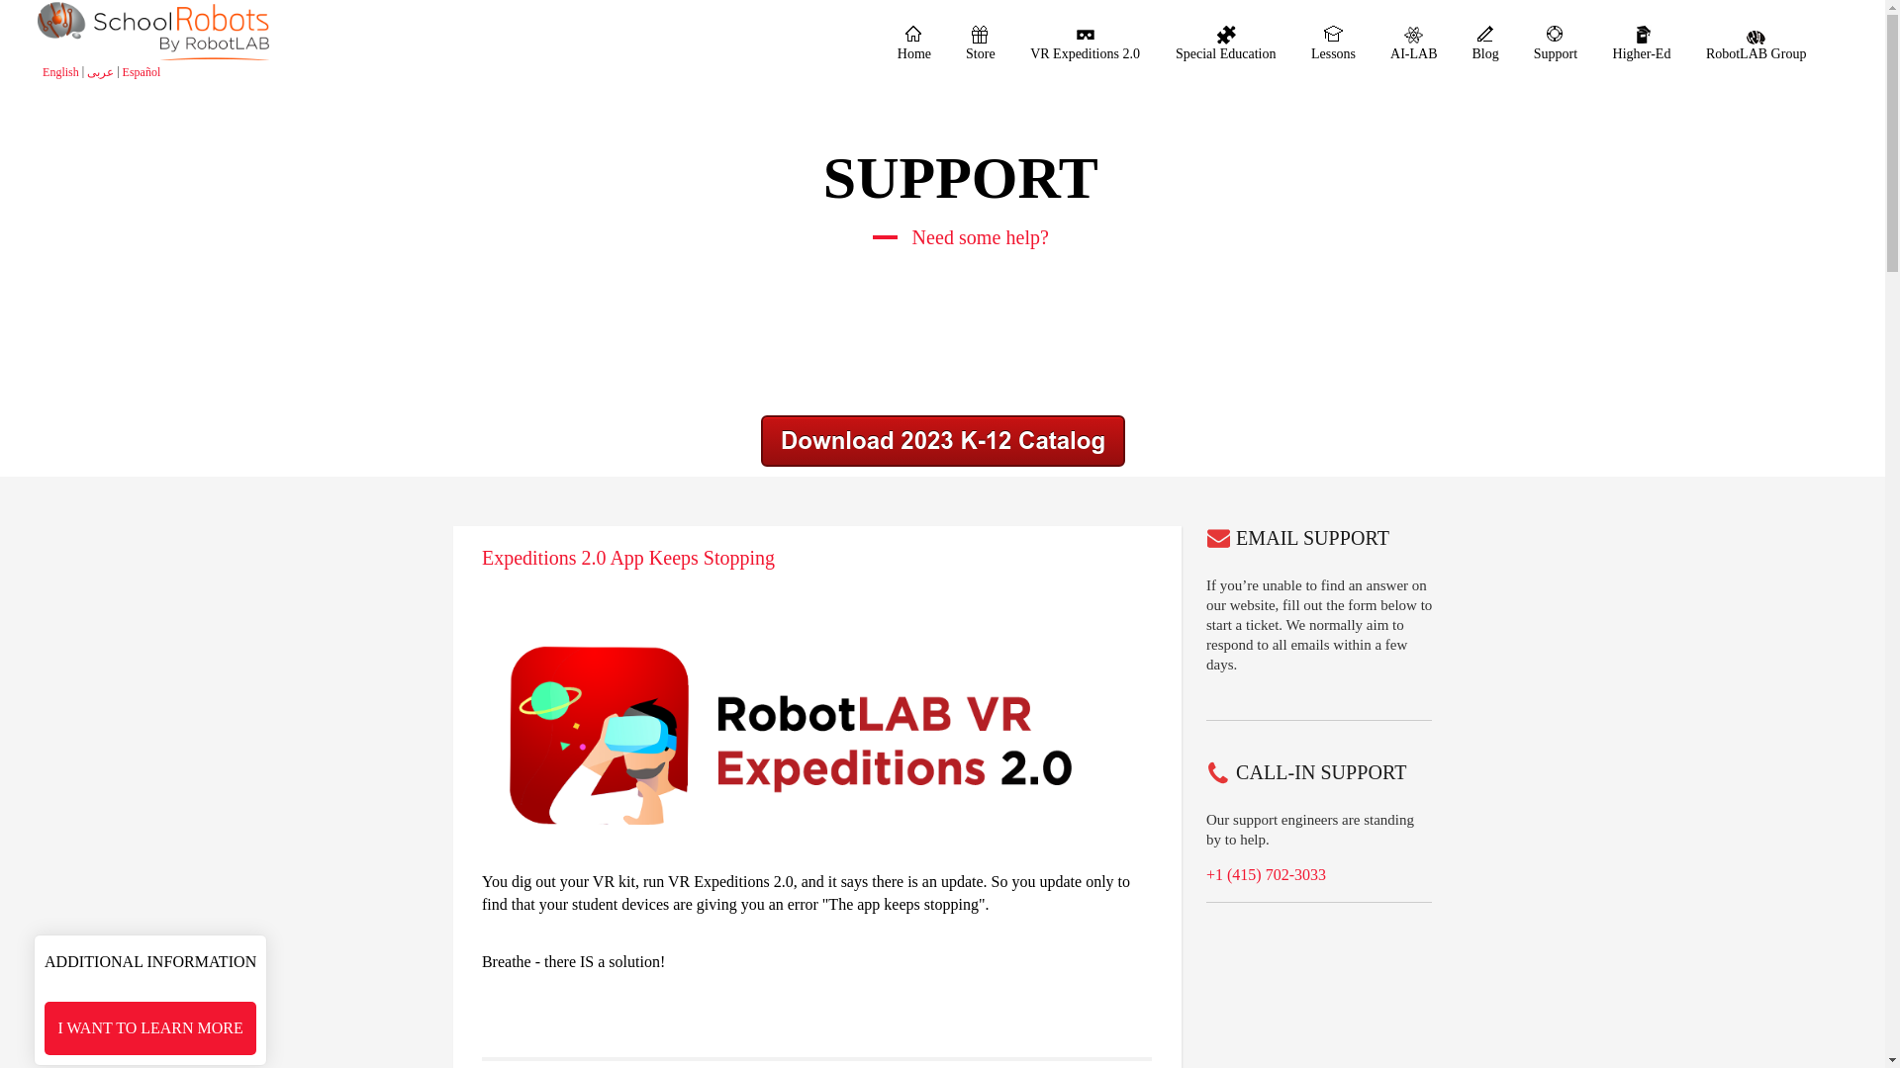 The width and height of the screenshot is (1900, 1068). Describe the element at coordinates (1085, 44) in the screenshot. I see `VR Expeditions 2.0` at that location.